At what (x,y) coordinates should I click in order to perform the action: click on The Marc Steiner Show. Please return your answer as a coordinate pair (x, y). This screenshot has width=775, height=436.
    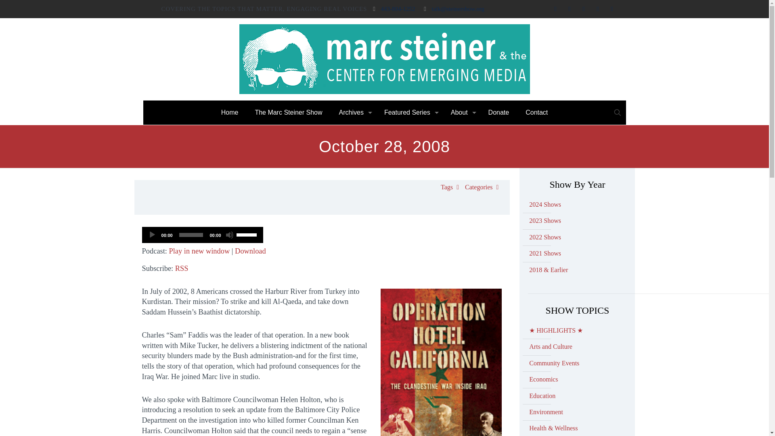
    Looking at the image, I should click on (288, 112).